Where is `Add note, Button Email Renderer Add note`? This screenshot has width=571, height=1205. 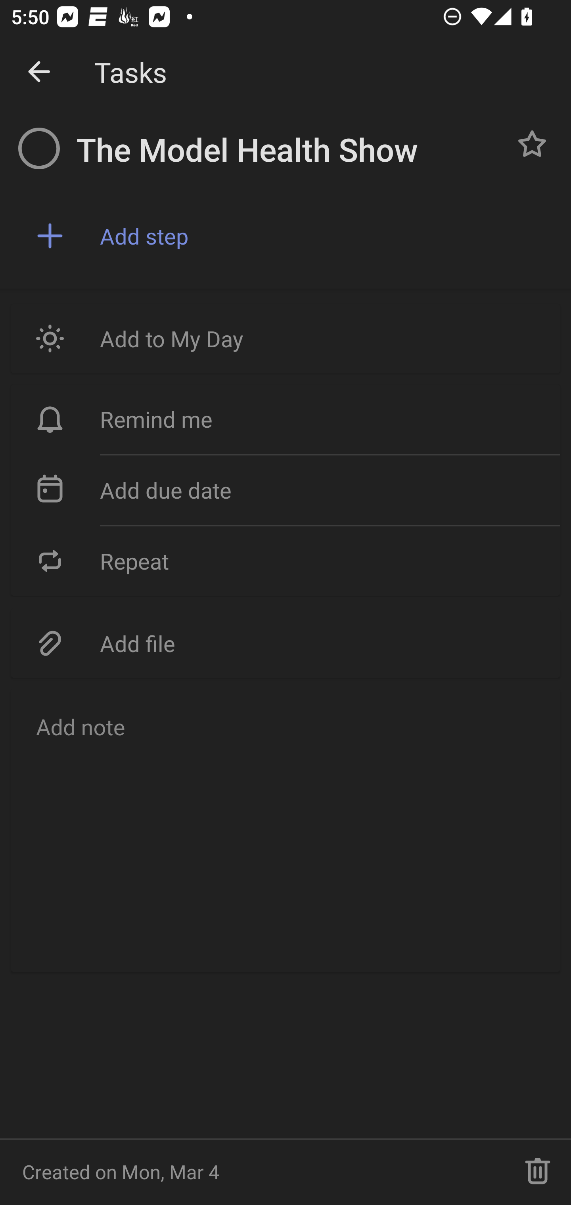 Add note, Button Email Renderer Add note is located at coordinates (285, 831).